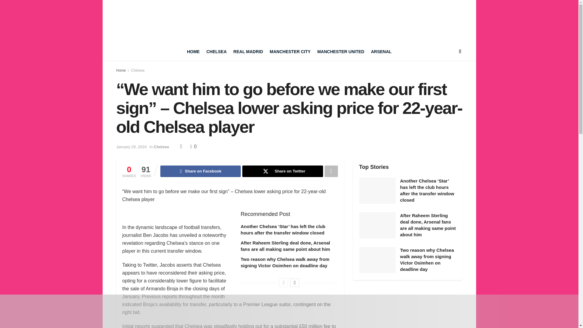 The height and width of the screenshot is (328, 583). What do you see at coordinates (295, 282) in the screenshot?
I see `Next` at bounding box center [295, 282].